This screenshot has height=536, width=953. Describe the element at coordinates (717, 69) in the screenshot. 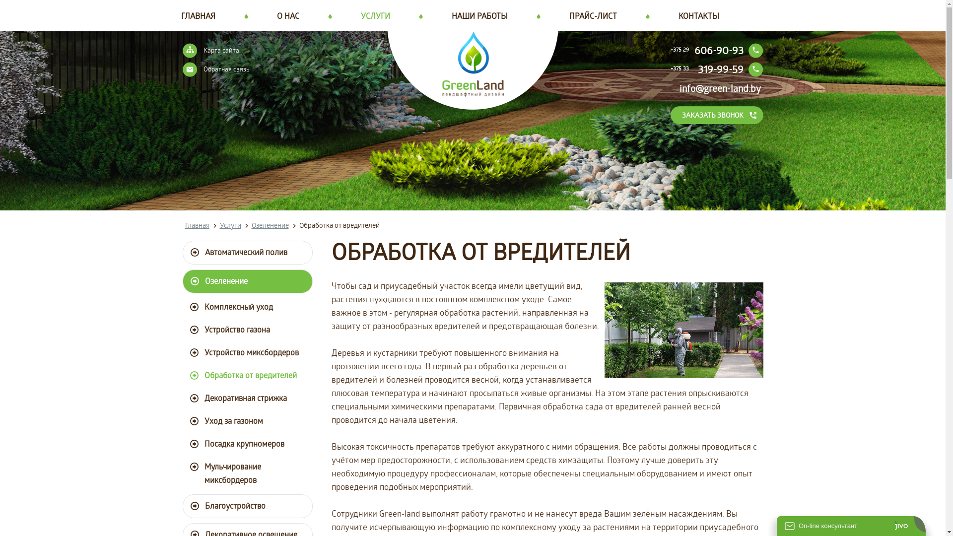

I see `+375 33
319-99-59` at that location.